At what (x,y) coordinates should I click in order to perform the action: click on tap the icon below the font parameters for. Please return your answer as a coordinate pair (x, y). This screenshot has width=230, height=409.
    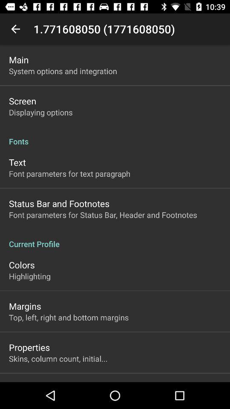
    Looking at the image, I should click on (115, 239).